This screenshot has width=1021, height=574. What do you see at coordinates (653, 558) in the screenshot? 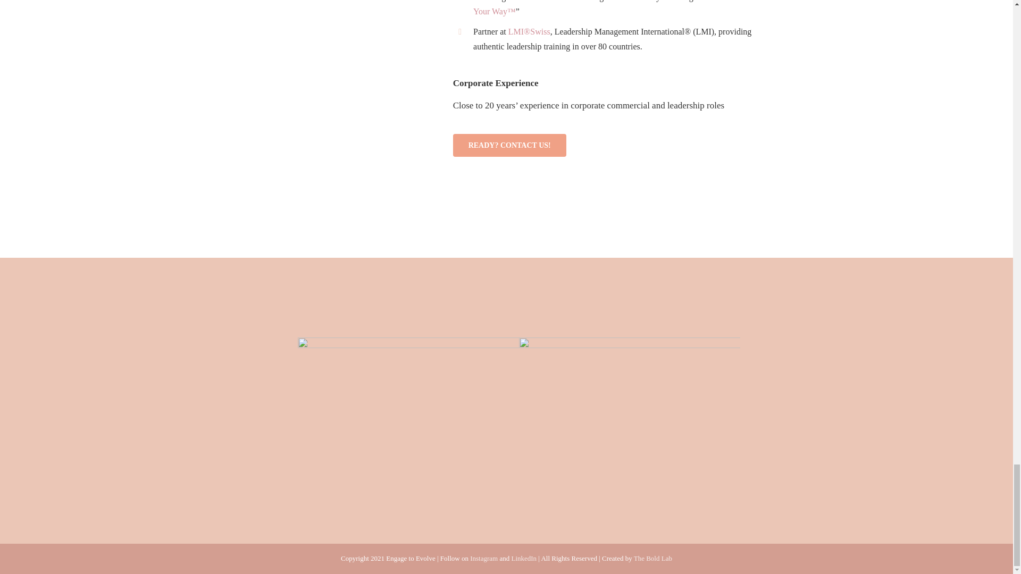
I see `The Bold Lab` at bounding box center [653, 558].